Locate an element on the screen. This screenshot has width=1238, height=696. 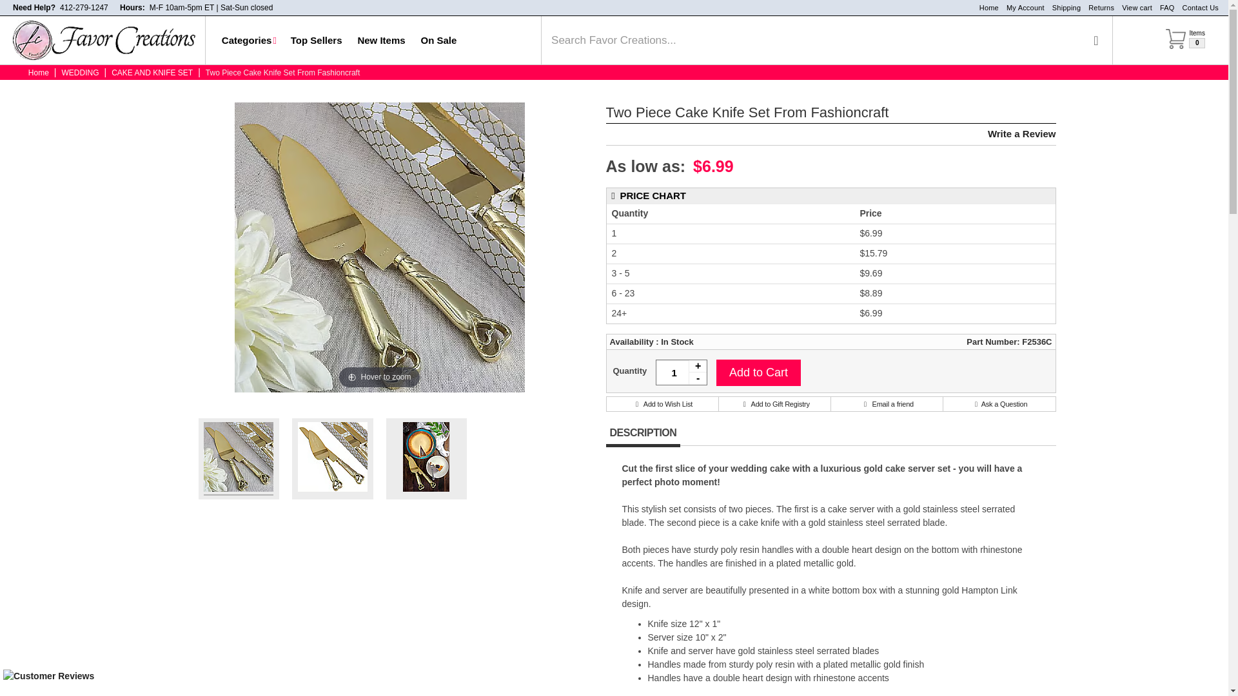
Categories is located at coordinates (249, 40).